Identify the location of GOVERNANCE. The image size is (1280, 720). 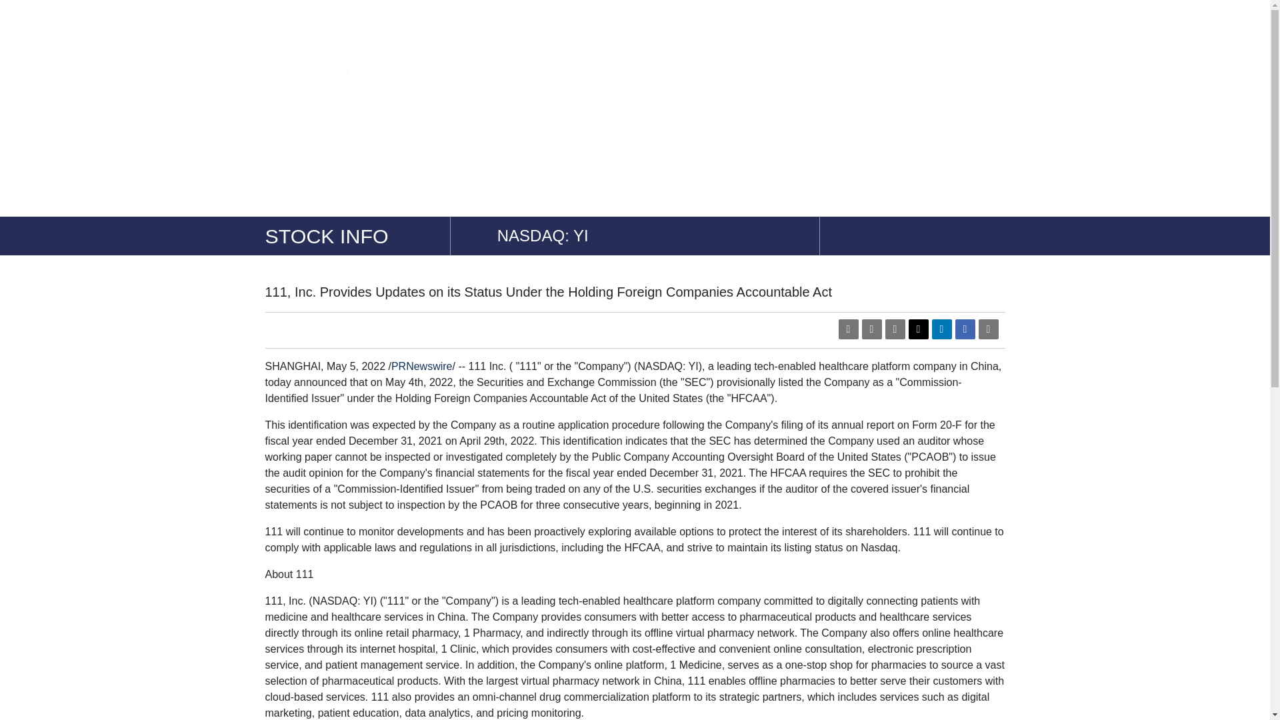
(580, 108).